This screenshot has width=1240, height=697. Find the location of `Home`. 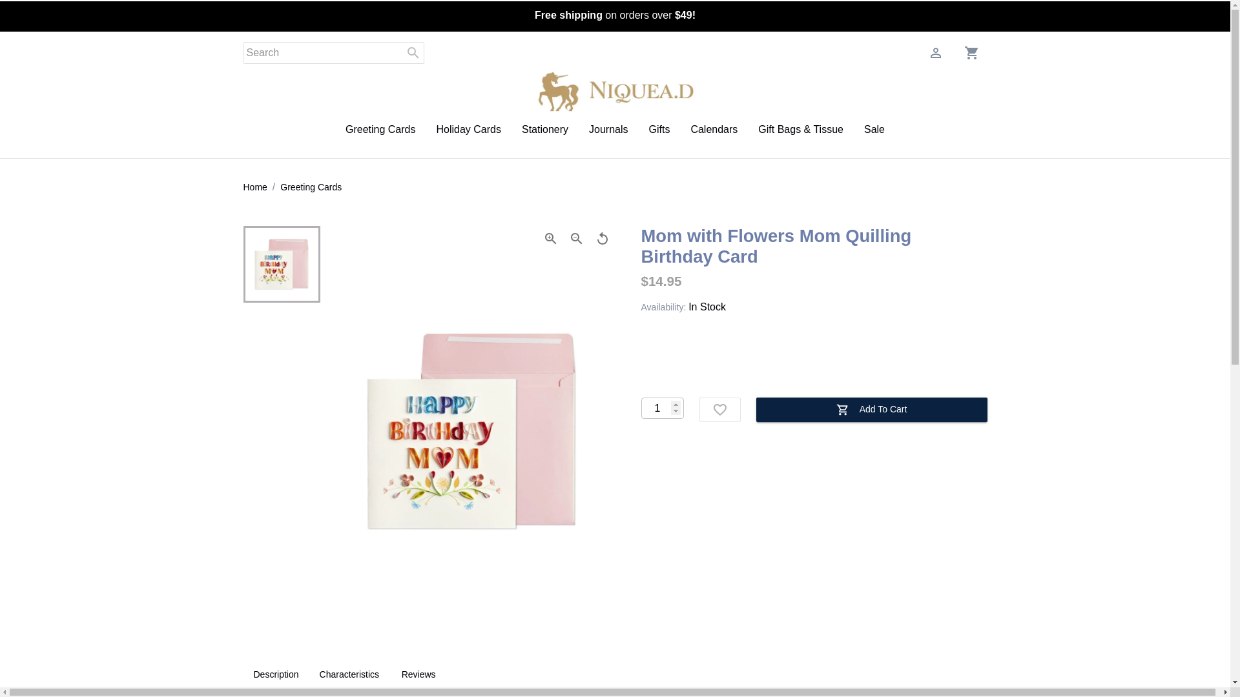

Home is located at coordinates (874, 129).